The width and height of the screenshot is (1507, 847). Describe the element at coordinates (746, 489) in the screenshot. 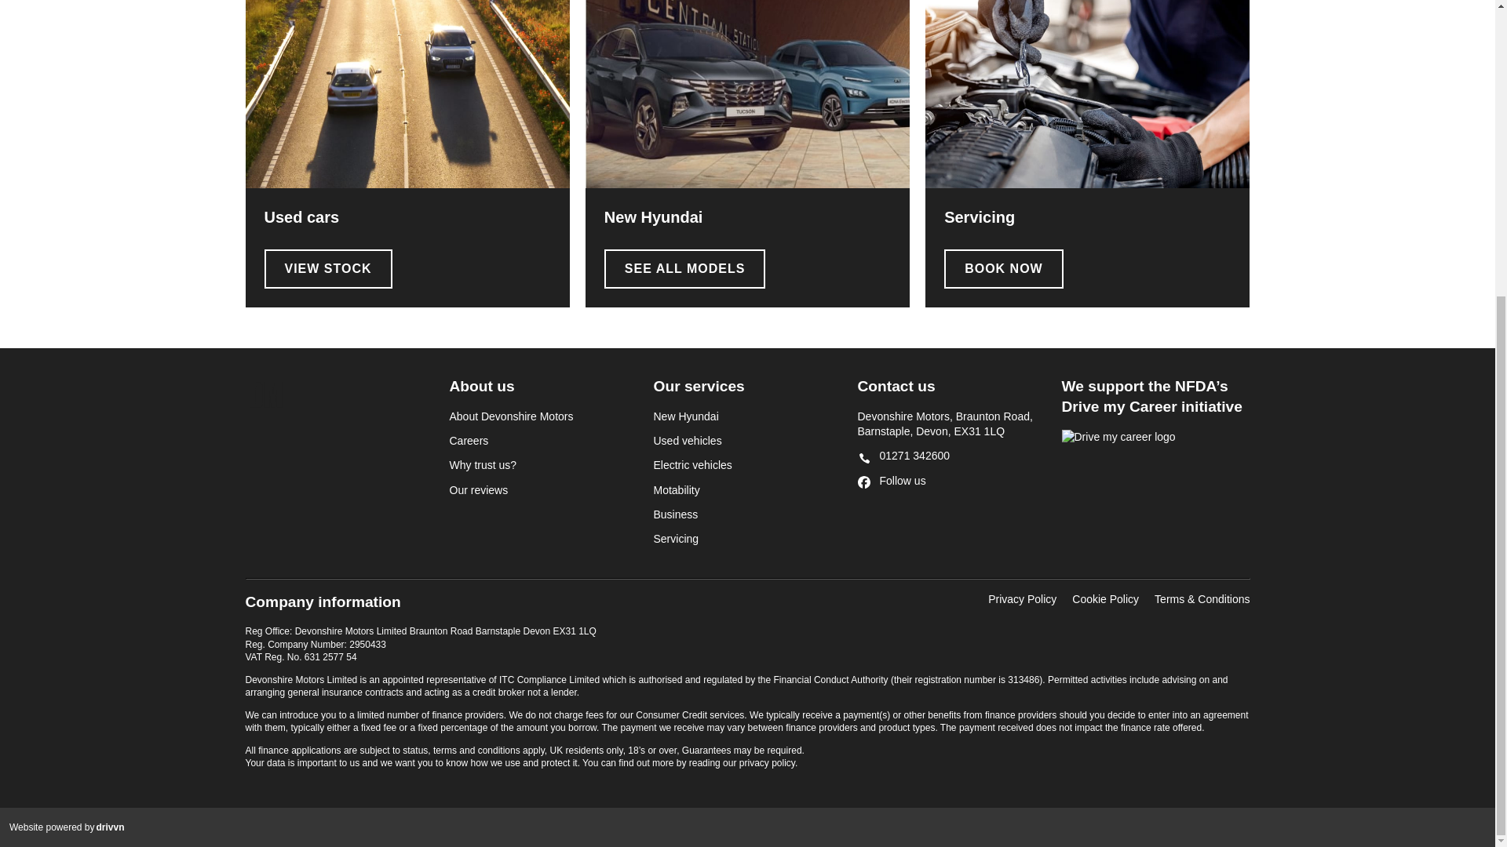

I see `Motability` at that location.